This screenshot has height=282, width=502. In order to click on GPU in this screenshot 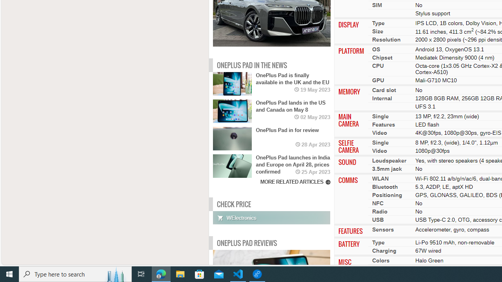, I will do `click(378, 80)`.